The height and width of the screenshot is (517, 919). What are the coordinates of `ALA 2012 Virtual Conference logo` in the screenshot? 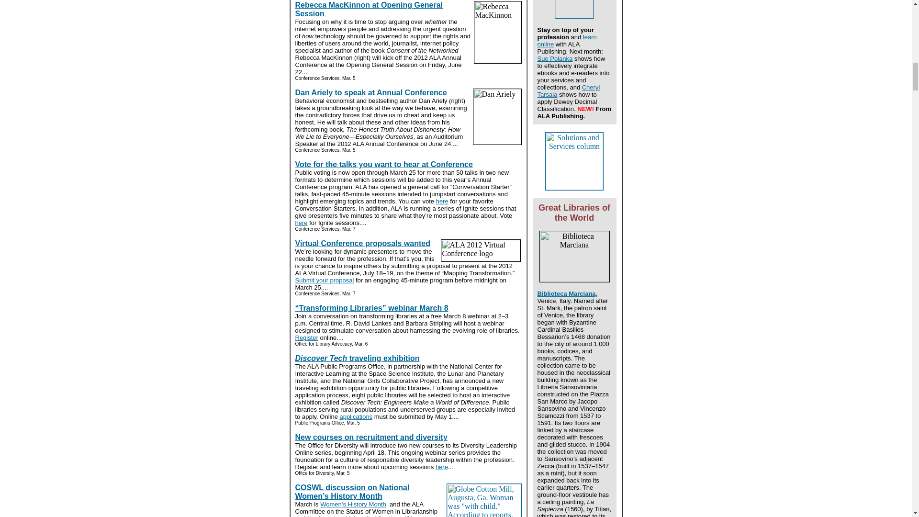 It's located at (480, 250).